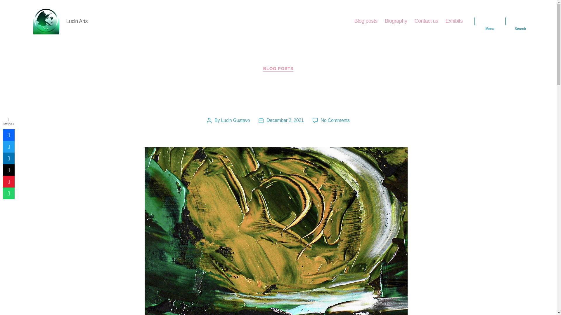  Describe the element at coordinates (8, 170) in the screenshot. I see `Email this ` at that location.